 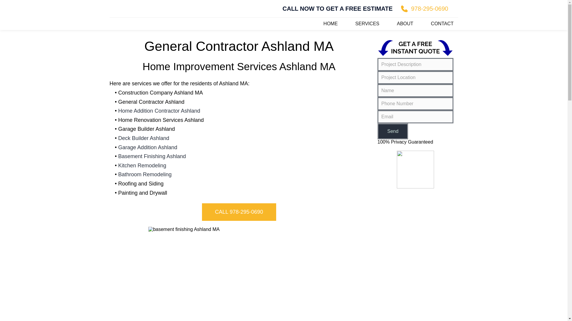 I want to click on SERVICES, so click(x=367, y=24).